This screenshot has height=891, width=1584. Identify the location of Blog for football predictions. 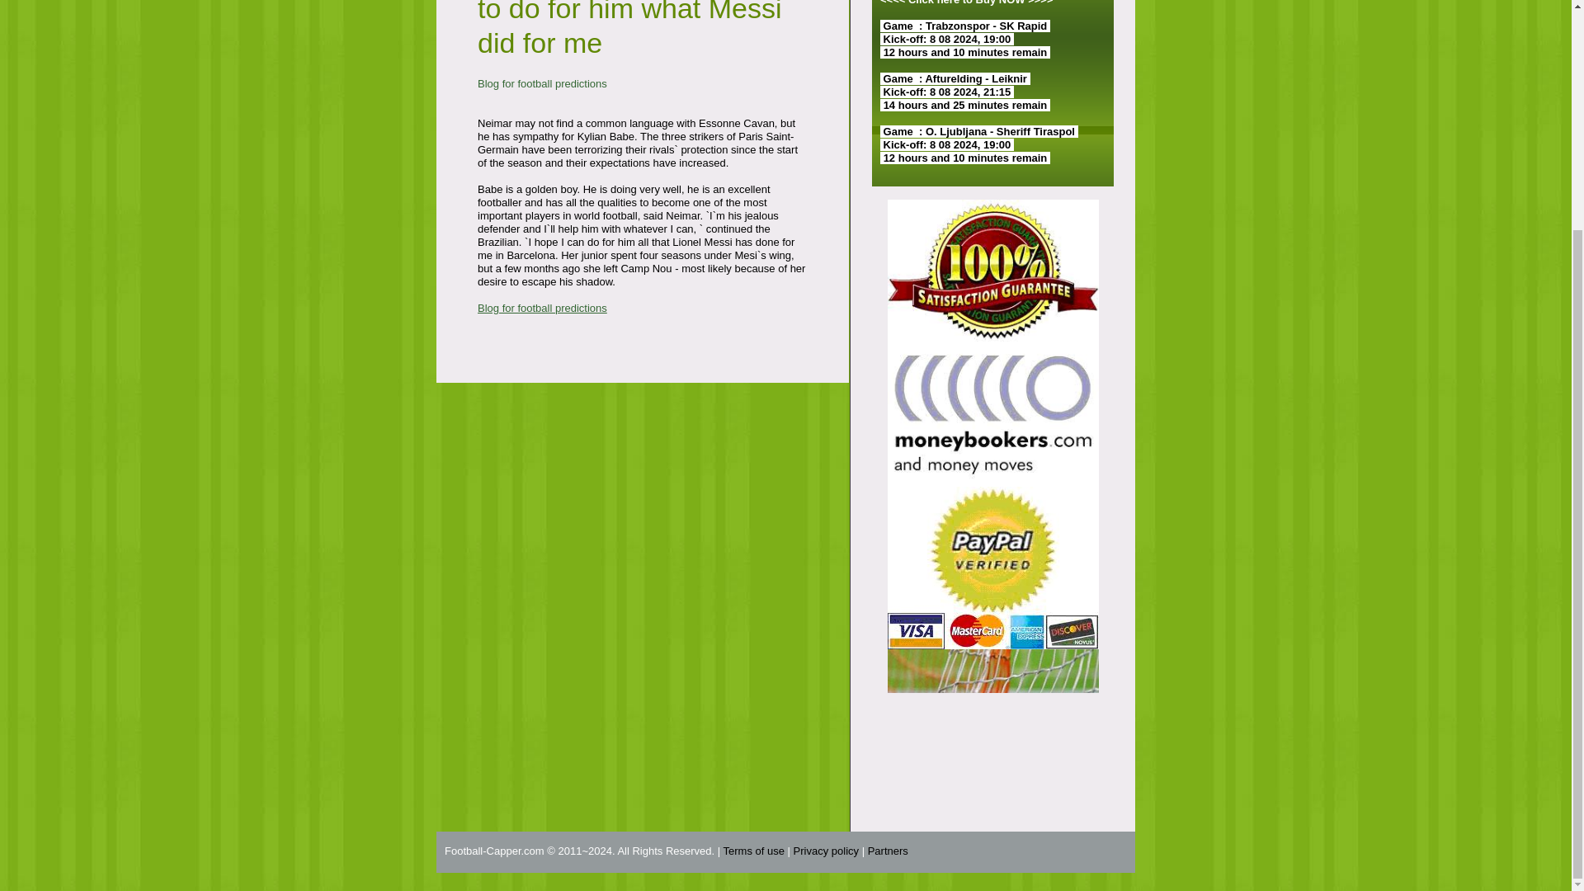
(542, 83).